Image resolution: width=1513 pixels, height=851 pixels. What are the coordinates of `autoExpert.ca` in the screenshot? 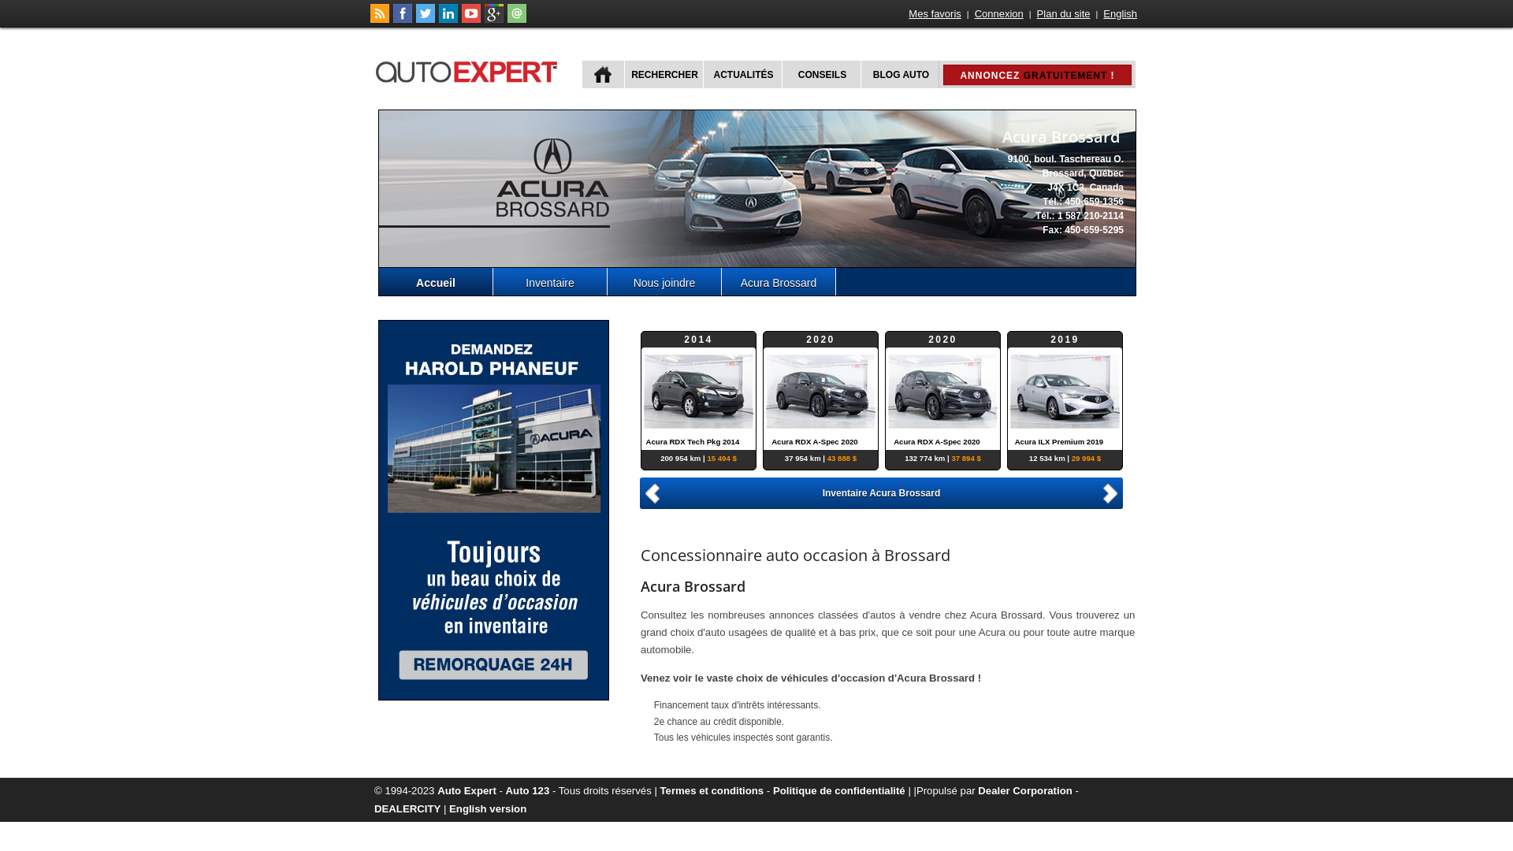 It's located at (470, 69).